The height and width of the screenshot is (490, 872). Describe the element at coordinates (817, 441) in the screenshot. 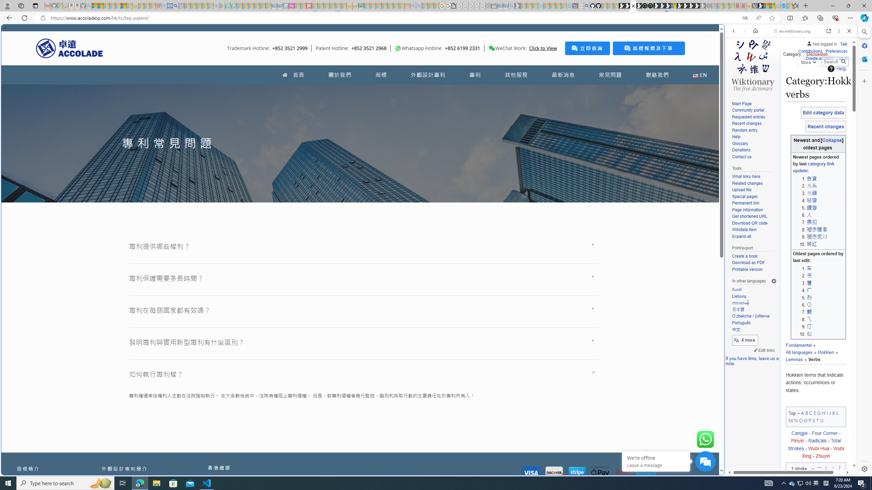

I see `Radicals` at that location.